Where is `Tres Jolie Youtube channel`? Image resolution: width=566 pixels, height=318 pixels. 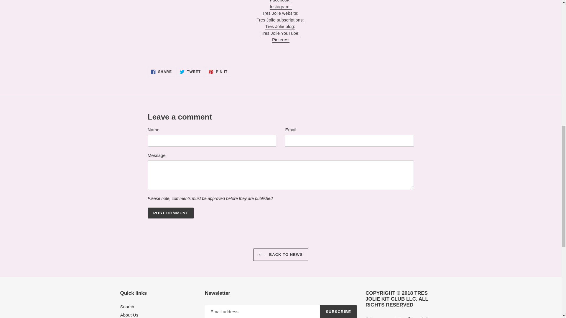 Tres Jolie Youtube channel is located at coordinates (281, 33).